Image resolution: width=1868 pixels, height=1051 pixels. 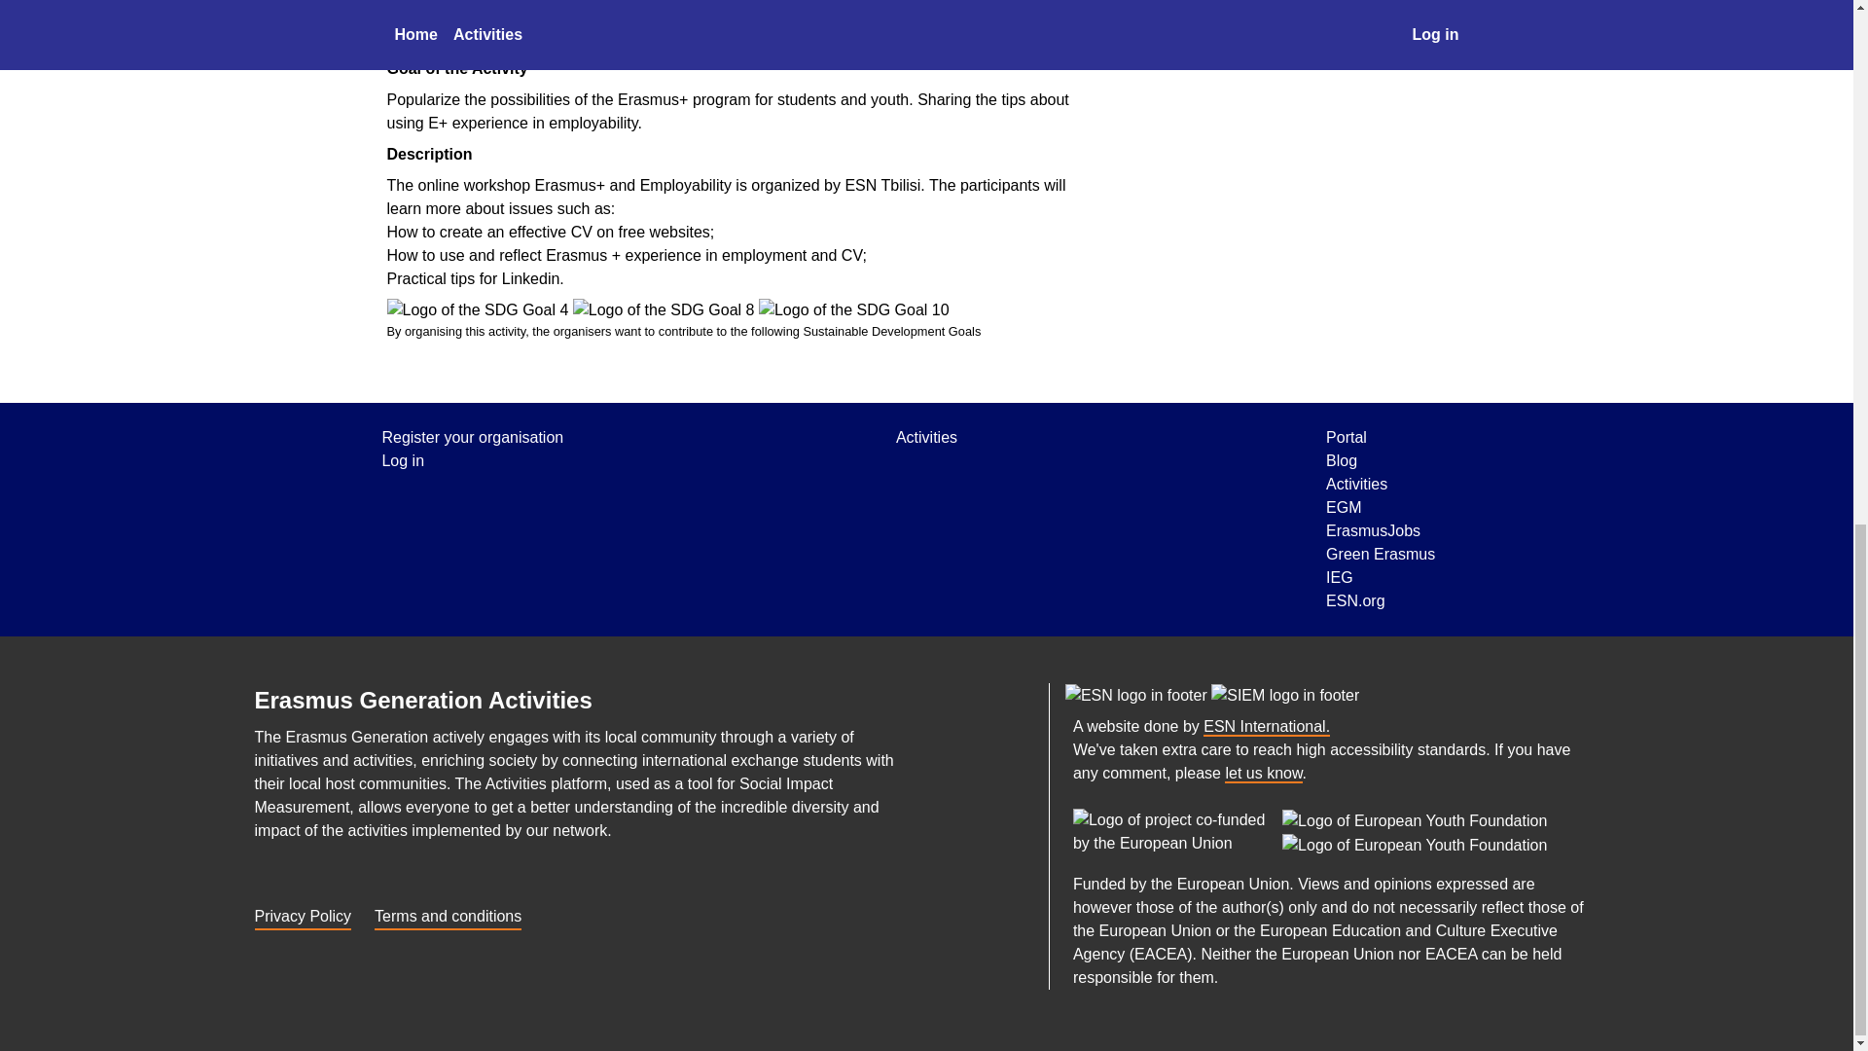 I want to click on ErasmusJobs, so click(x=1380, y=531).